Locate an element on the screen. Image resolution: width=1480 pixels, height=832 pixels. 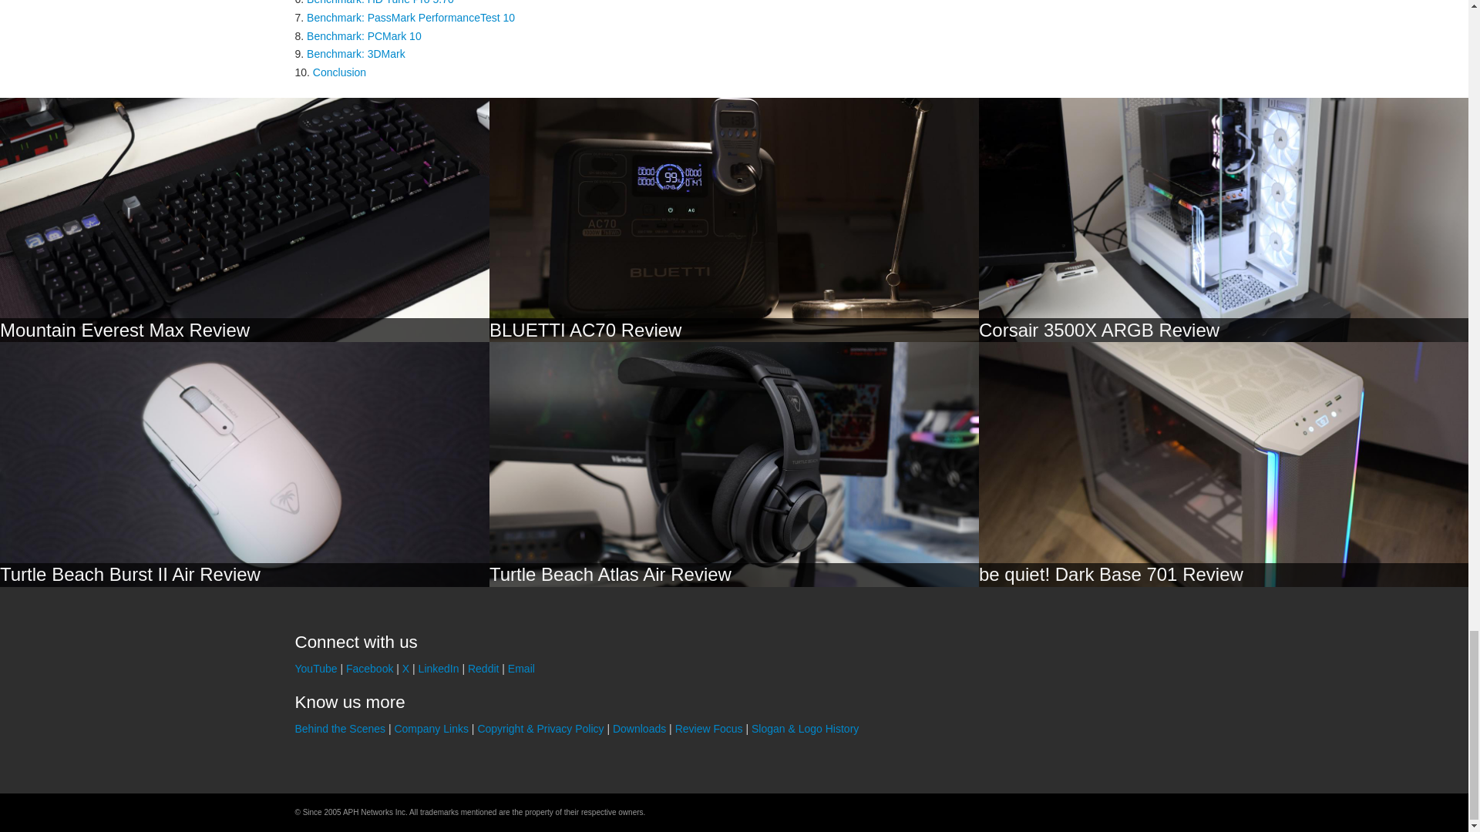
Mountain Everest Max Review is located at coordinates (125, 330).